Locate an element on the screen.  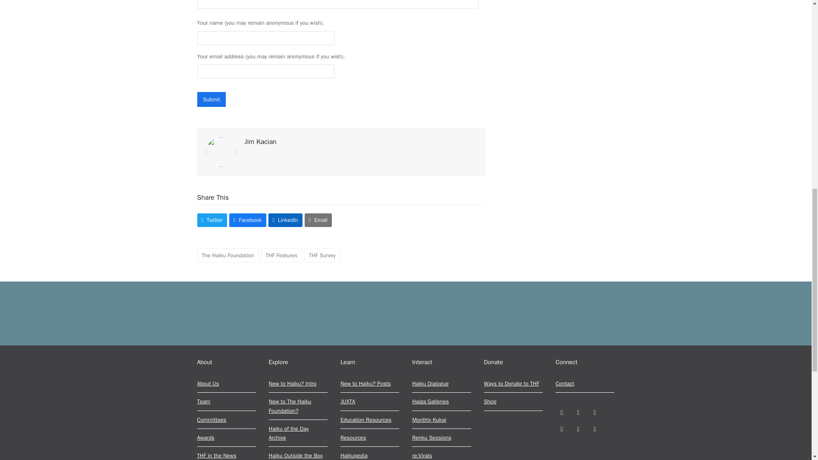
Tiktok is located at coordinates (595, 428).